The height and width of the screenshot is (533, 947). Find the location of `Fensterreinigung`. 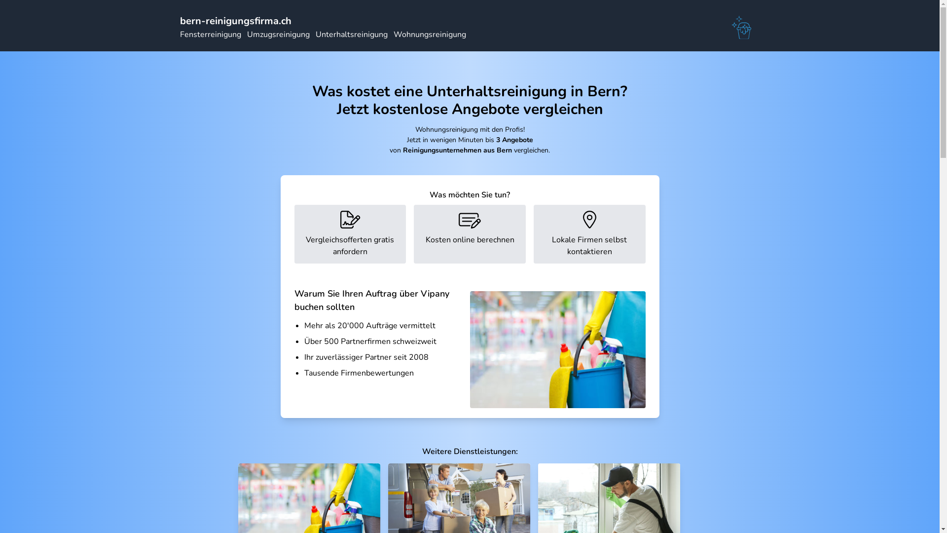

Fensterreinigung is located at coordinates (210, 35).